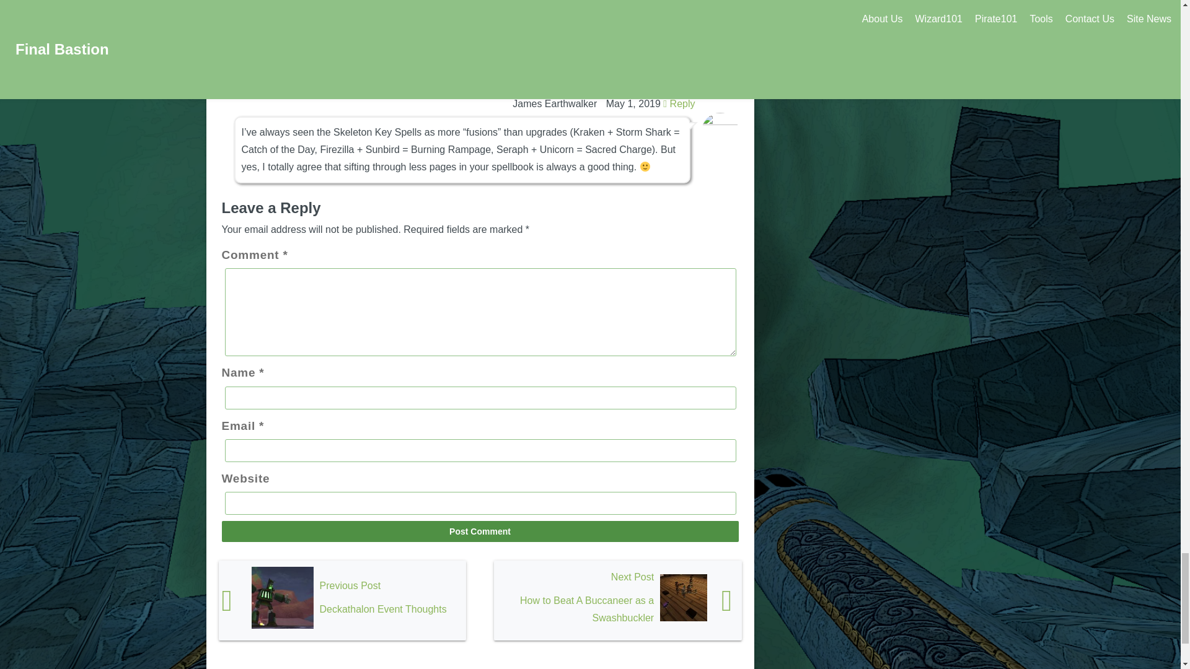 Image resolution: width=1190 pixels, height=669 pixels. Describe the element at coordinates (342, 600) in the screenshot. I see `Deckathalon Event Thoughts` at that location.